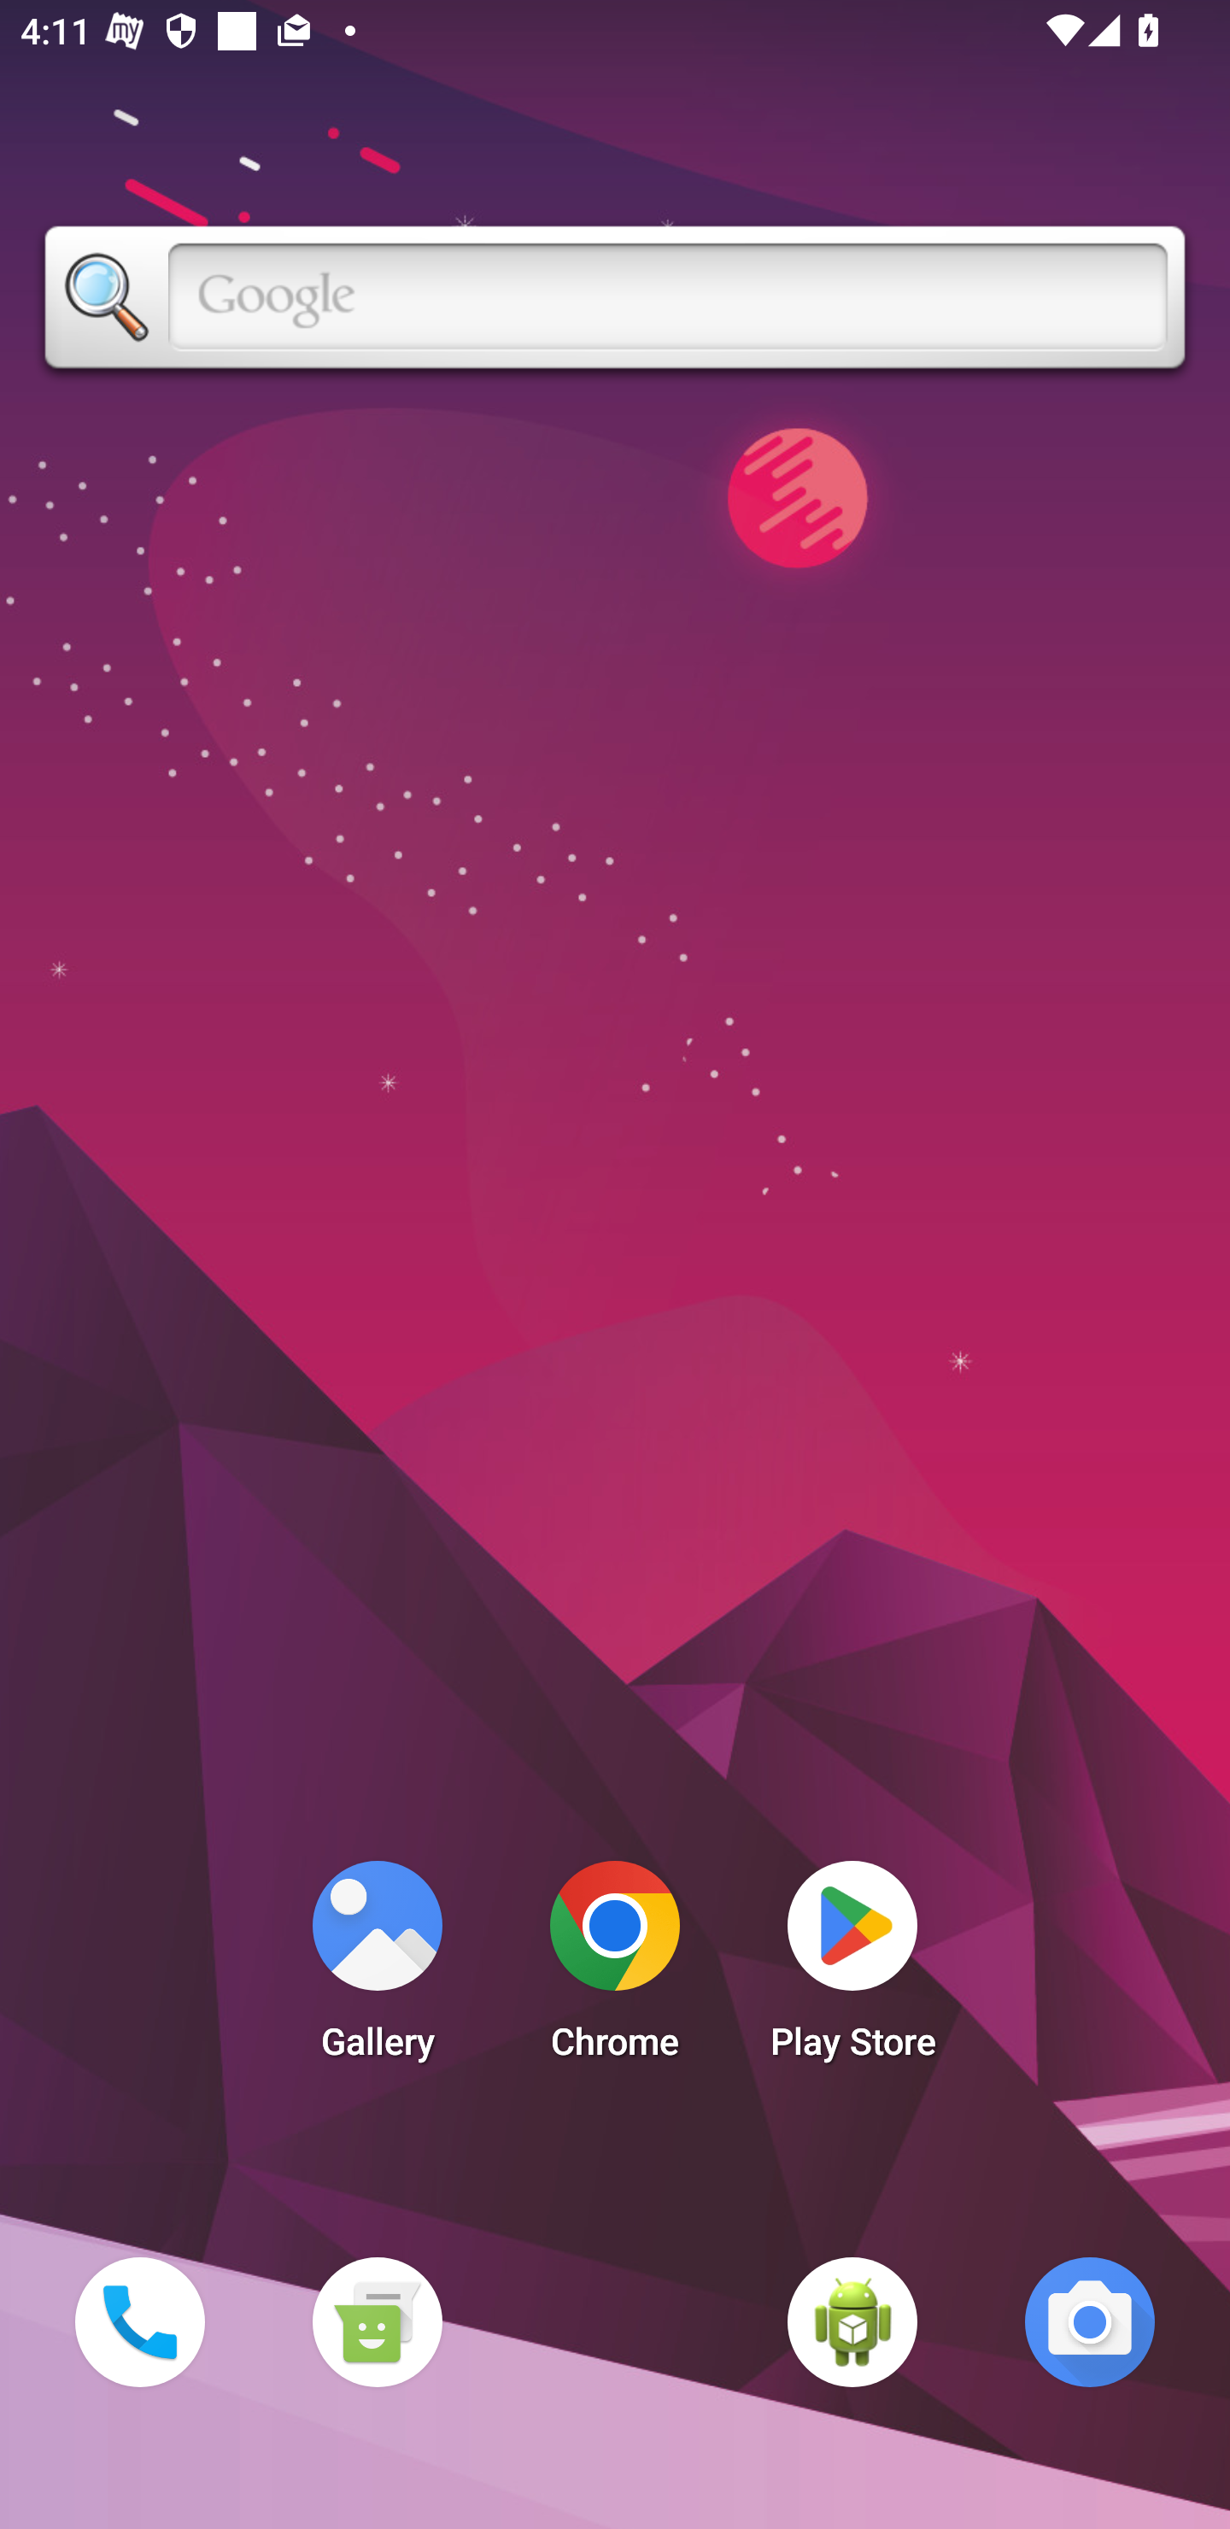  Describe the element at coordinates (615, 1969) in the screenshot. I see `Chrome` at that location.